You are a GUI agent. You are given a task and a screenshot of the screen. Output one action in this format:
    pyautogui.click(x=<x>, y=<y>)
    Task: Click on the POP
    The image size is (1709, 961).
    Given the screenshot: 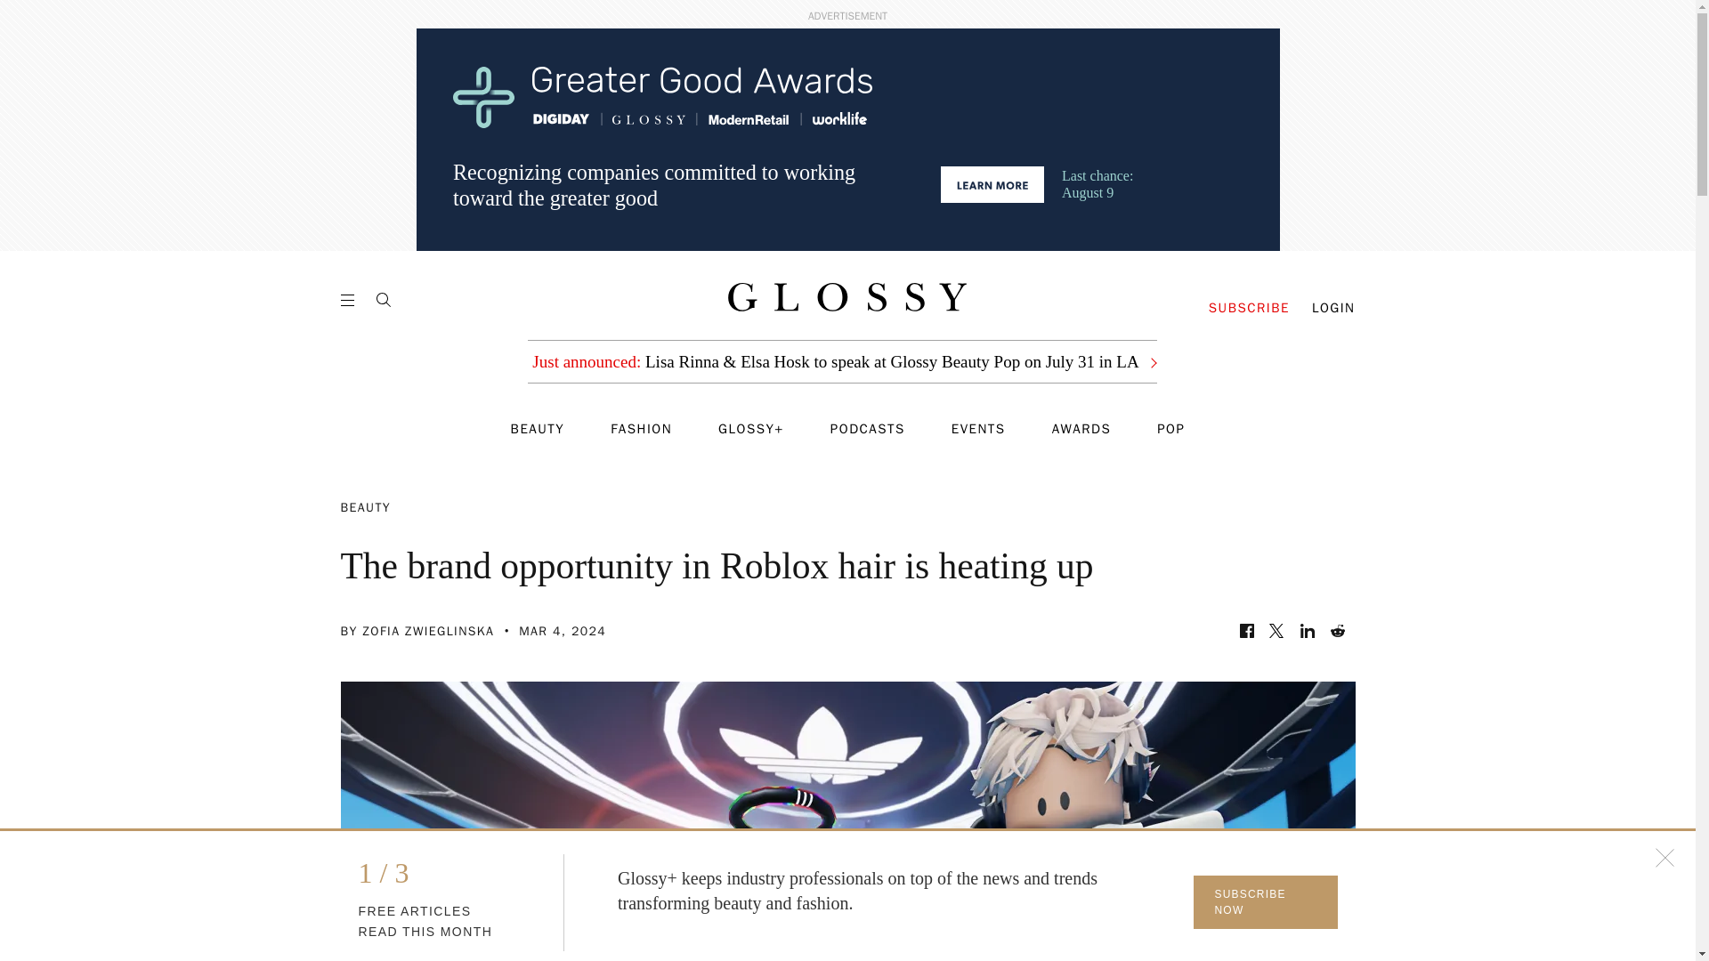 What is the action you would take?
    pyautogui.click(x=1170, y=429)
    